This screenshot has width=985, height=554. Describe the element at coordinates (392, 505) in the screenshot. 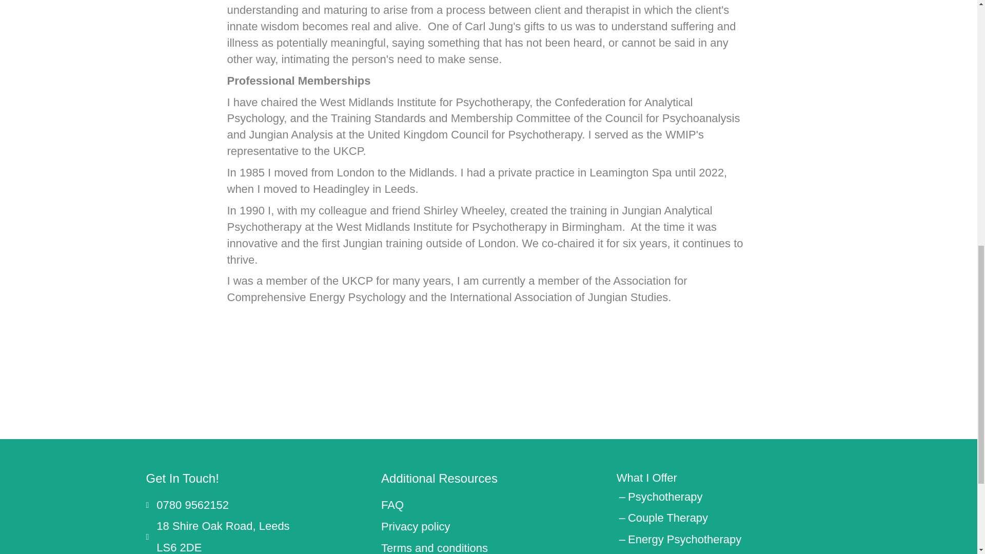

I see `FAQ` at that location.